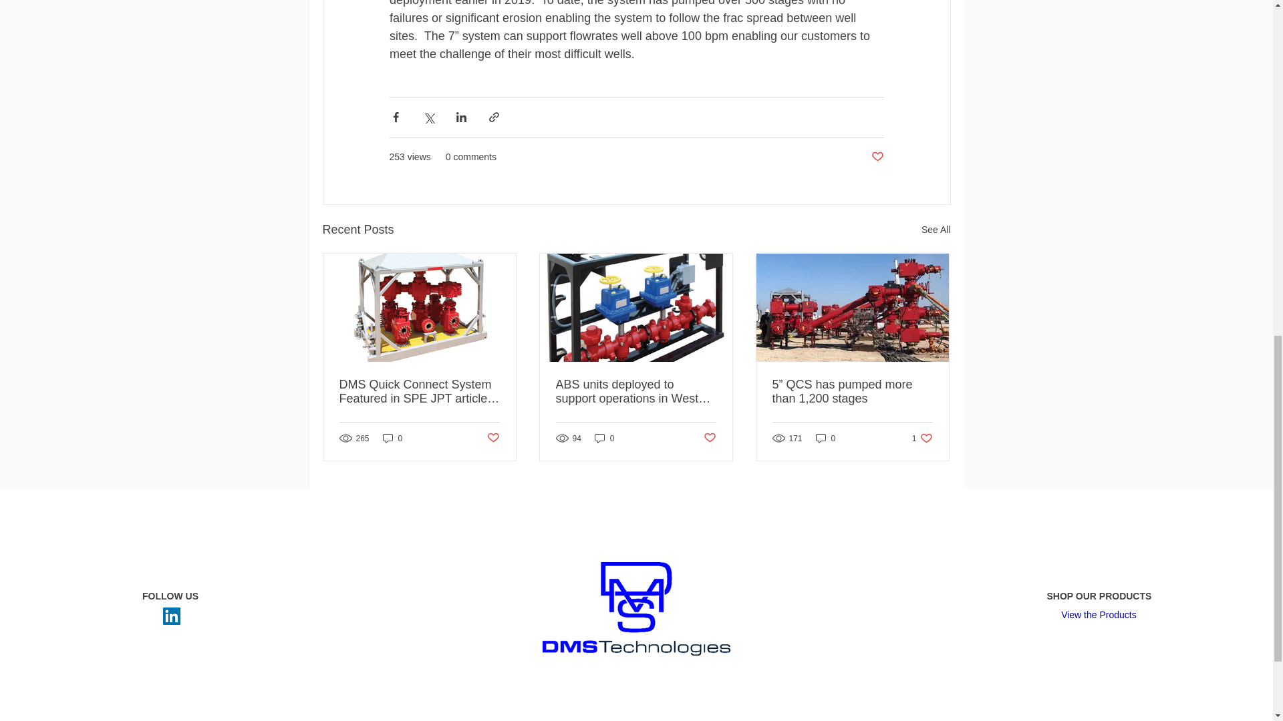  Describe the element at coordinates (635, 391) in the screenshot. I see `ABS units deployed to support operations in West Texas` at that location.